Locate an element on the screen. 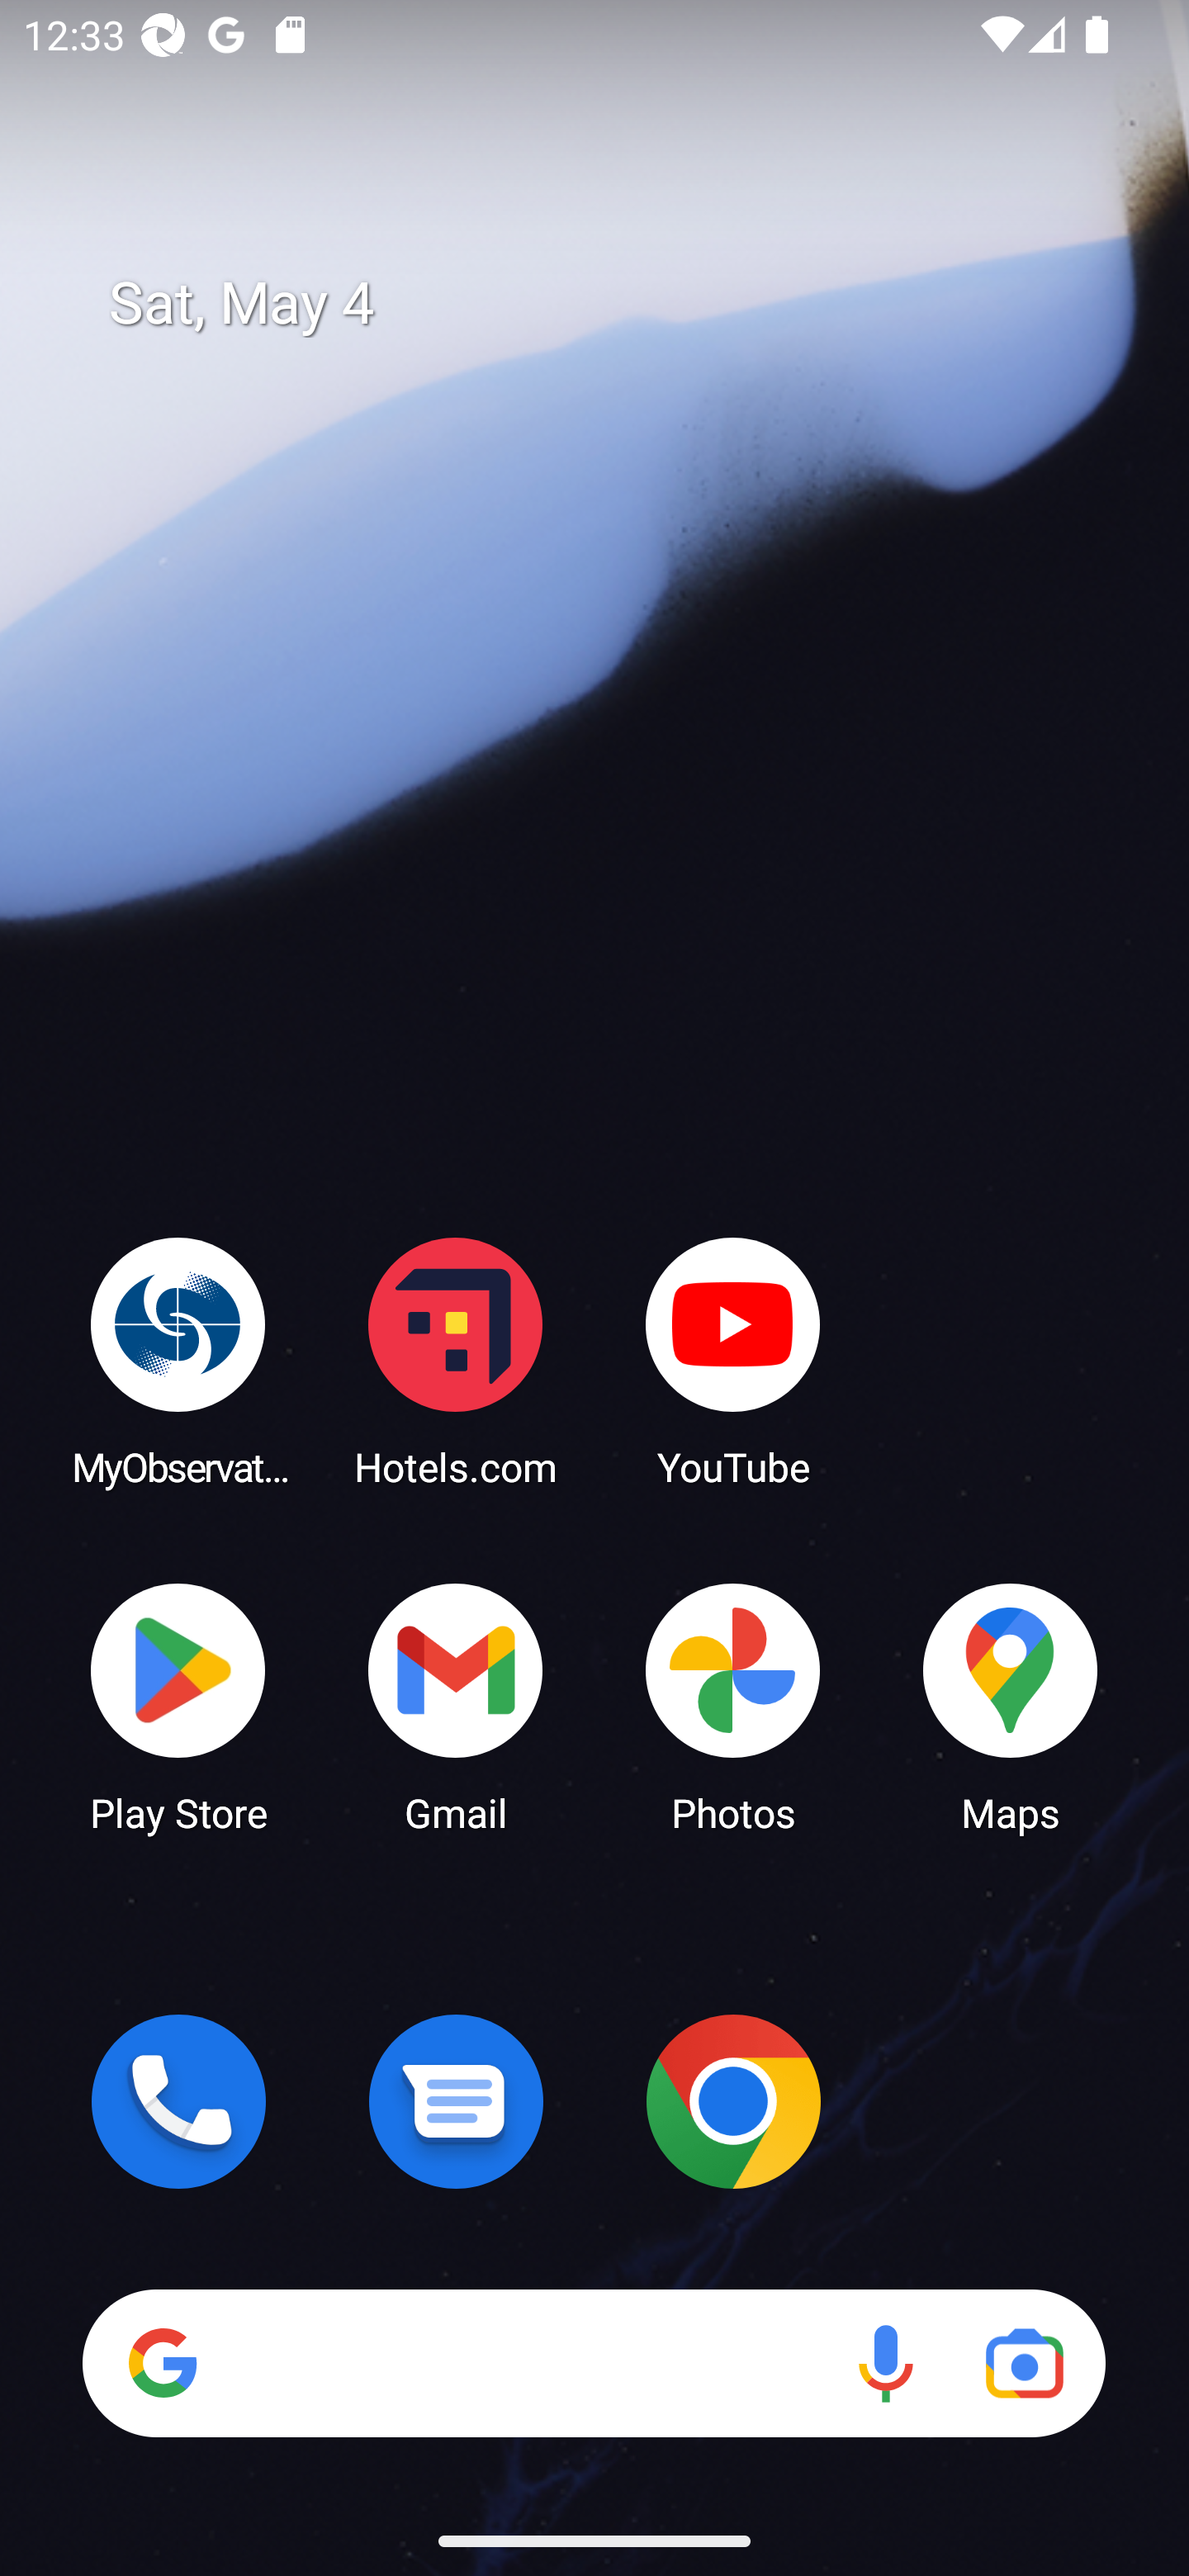 The width and height of the screenshot is (1189, 2576). Maps is located at coordinates (1011, 1706).